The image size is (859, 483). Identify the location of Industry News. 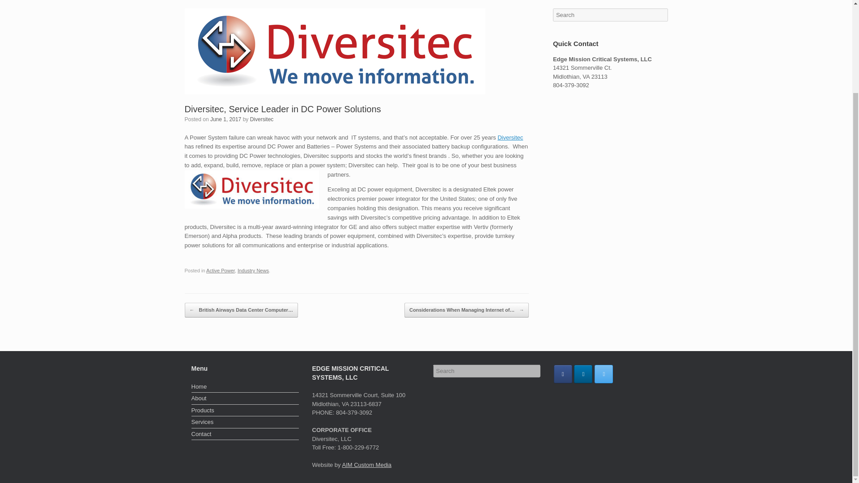
(253, 271).